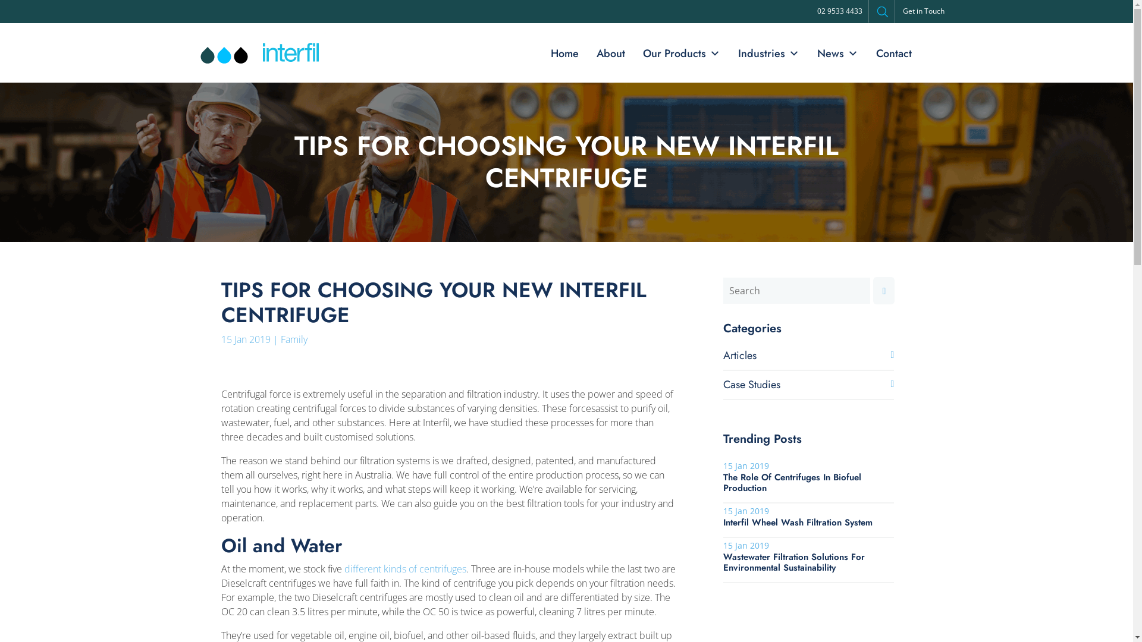 The width and height of the screenshot is (1142, 642). What do you see at coordinates (564, 53) in the screenshot?
I see `Home` at bounding box center [564, 53].